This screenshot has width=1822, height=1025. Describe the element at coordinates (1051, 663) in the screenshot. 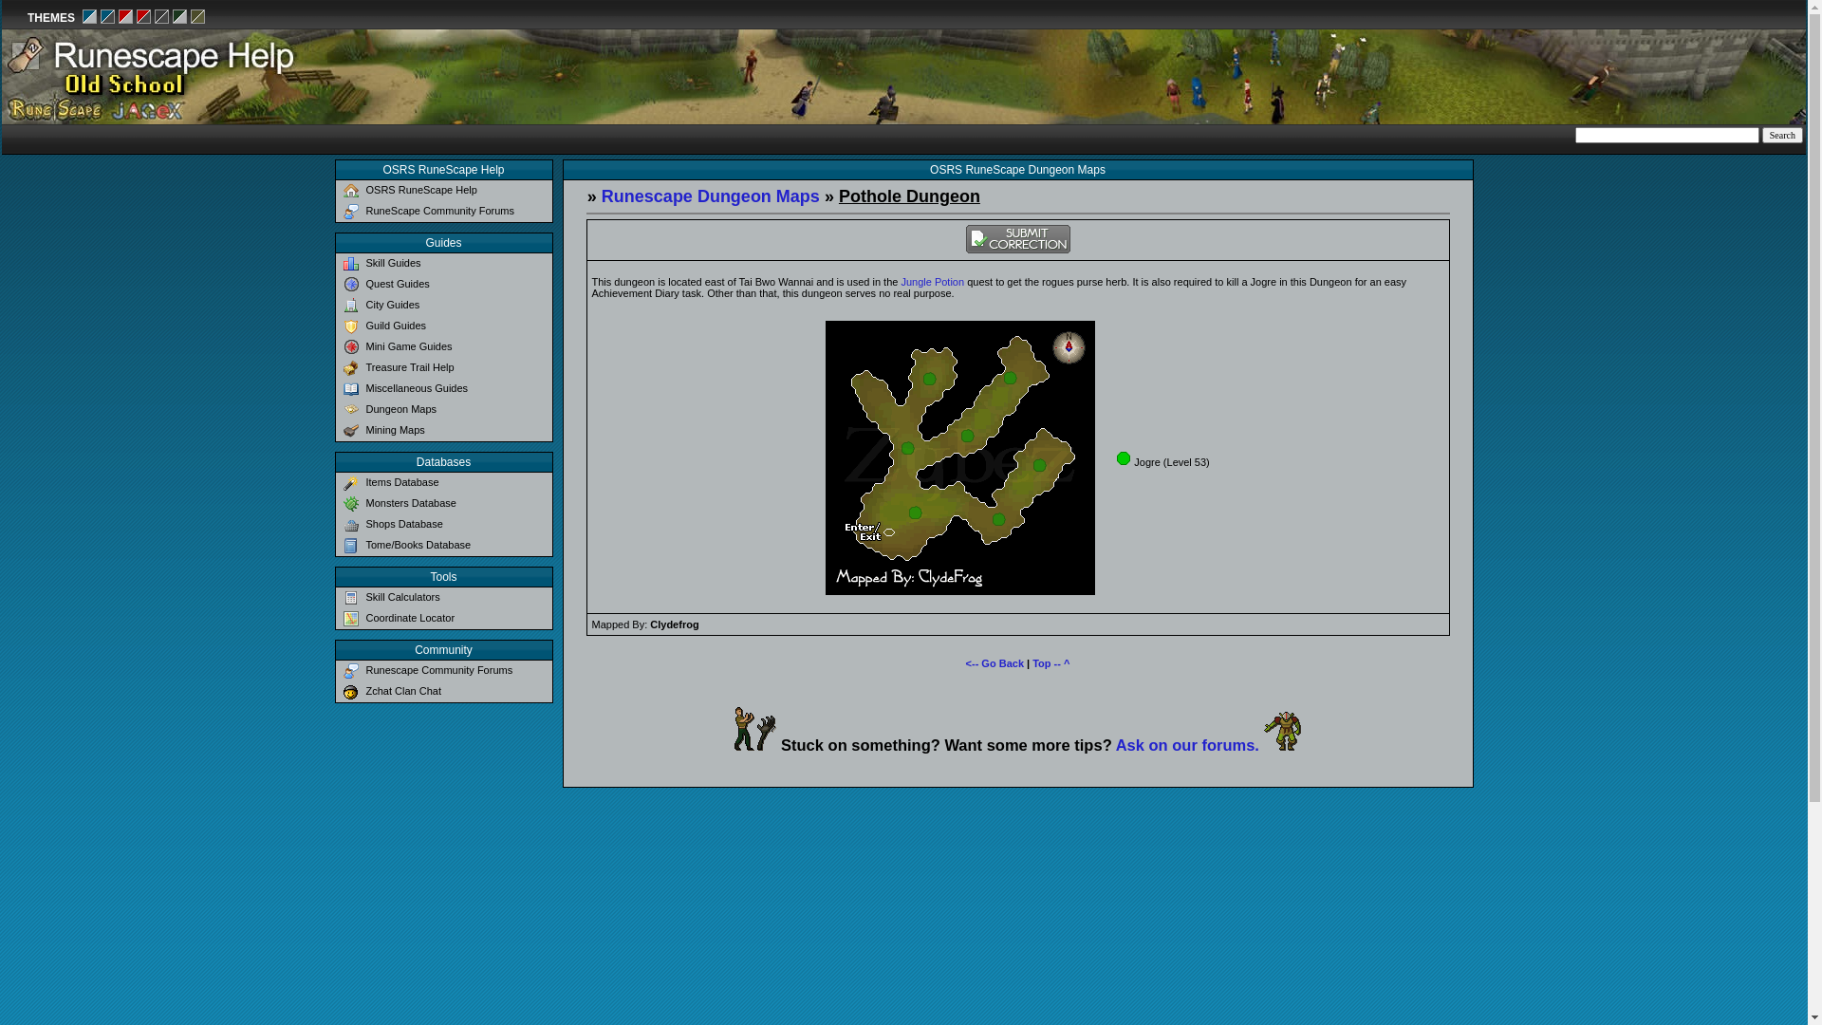

I see `Top -- ^` at that location.